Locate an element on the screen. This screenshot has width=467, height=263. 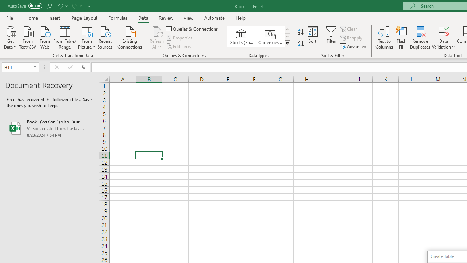
Row Down is located at coordinates (287, 37).